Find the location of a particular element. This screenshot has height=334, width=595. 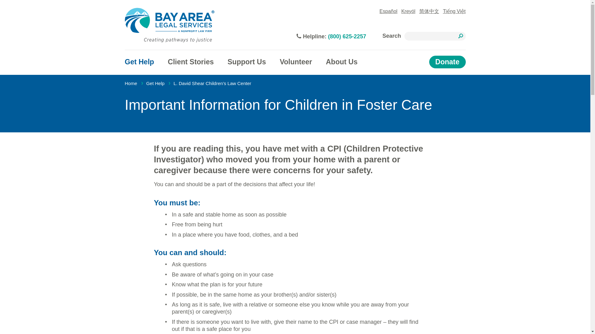

Get Help is located at coordinates (139, 62).